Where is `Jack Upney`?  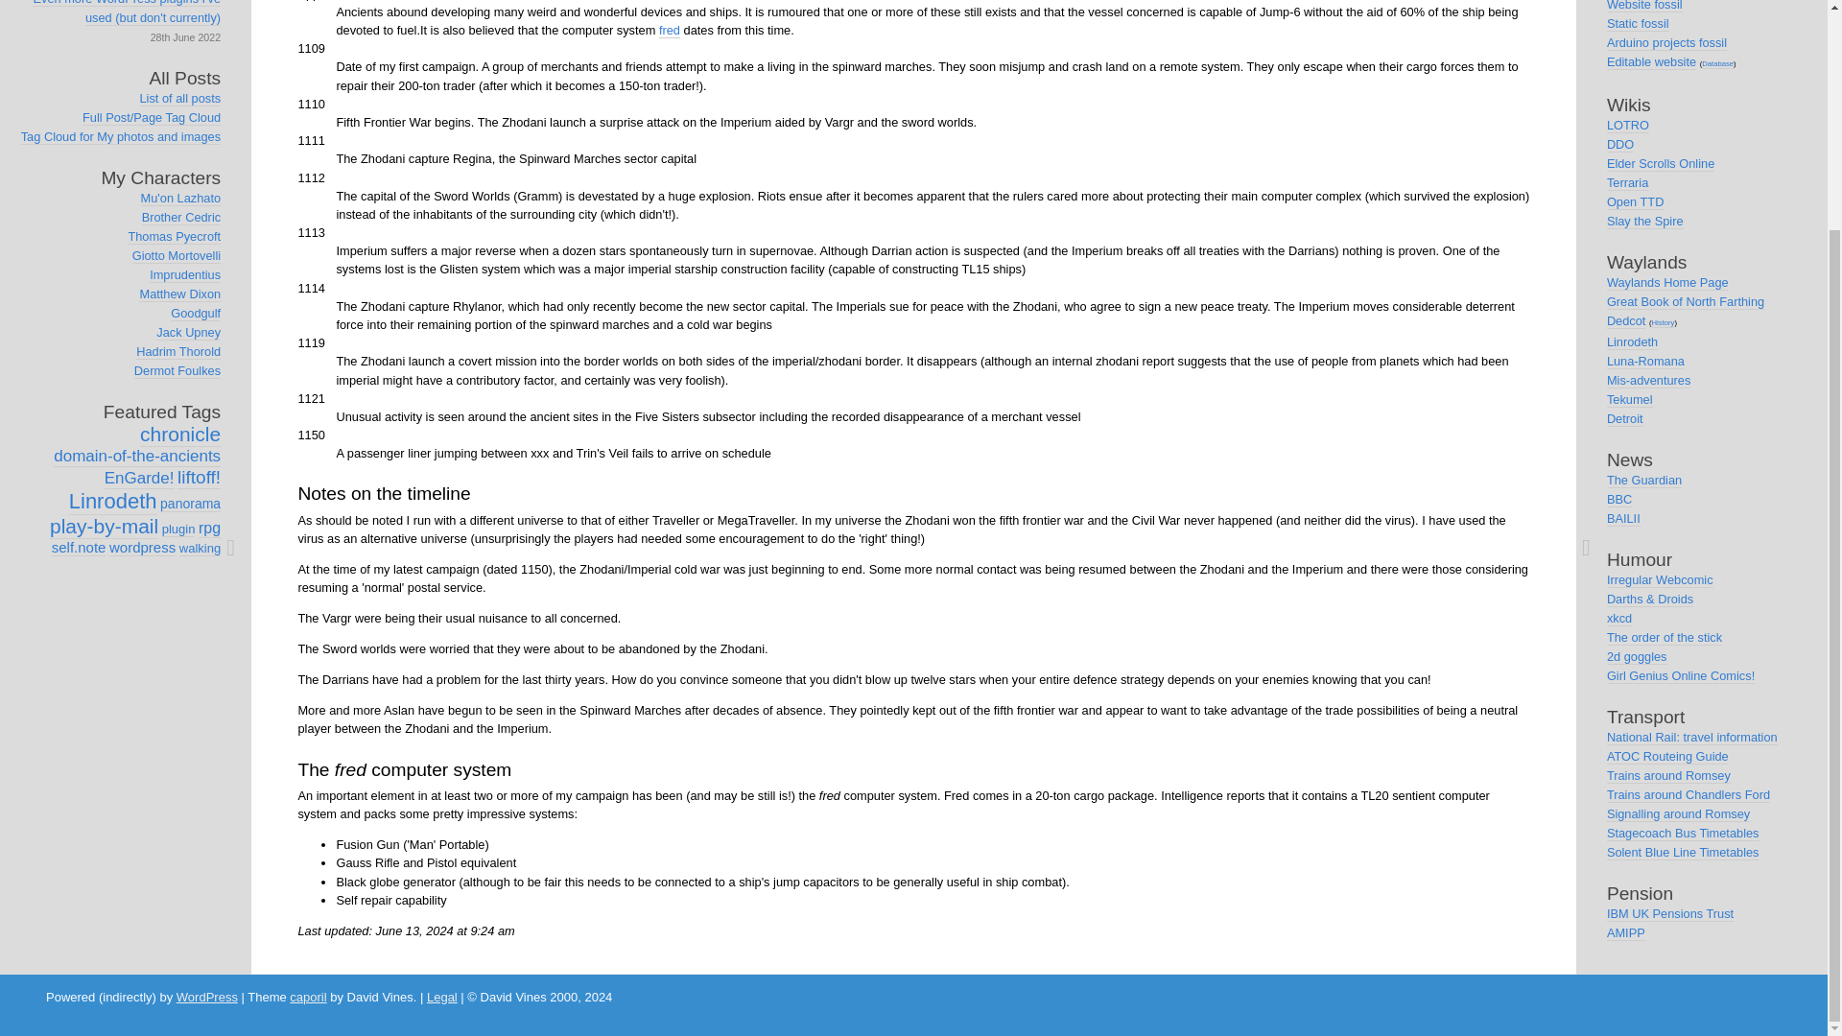
Jack Upney is located at coordinates (188, 333).